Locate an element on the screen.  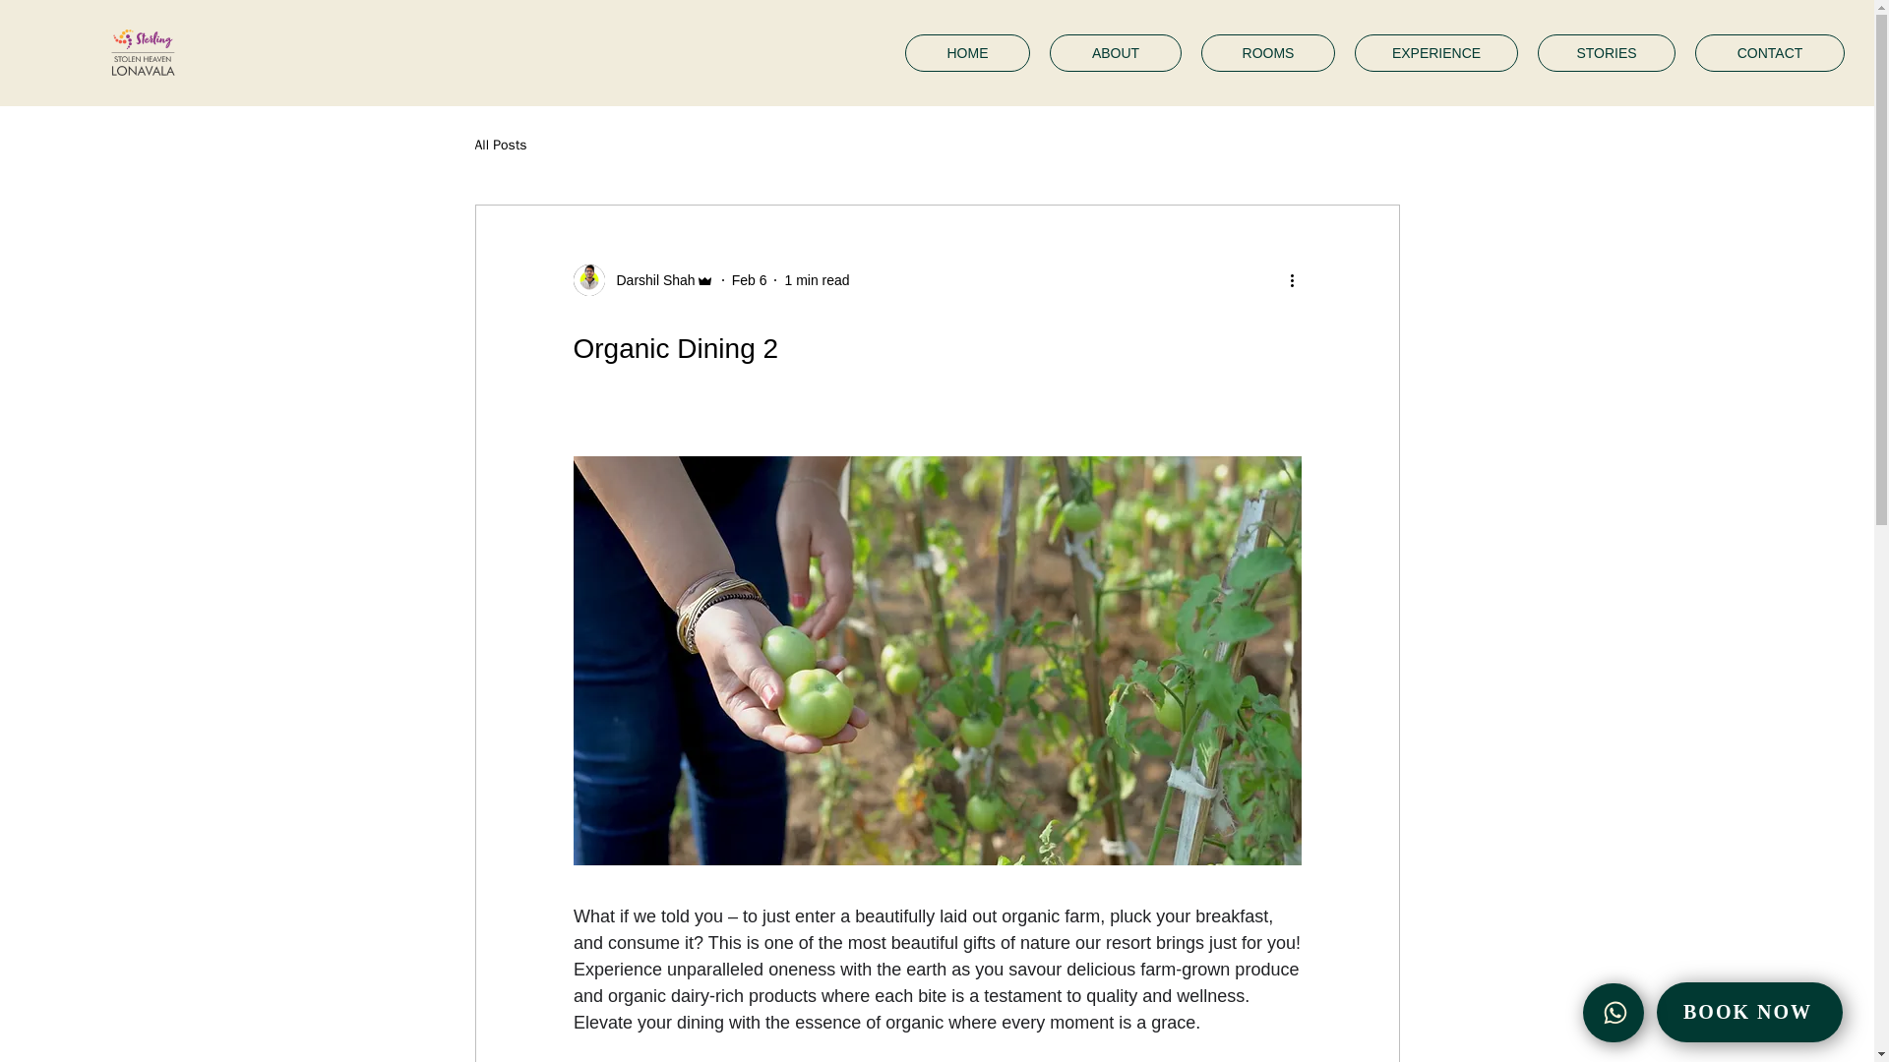
Darshil Shah is located at coordinates (642, 279).